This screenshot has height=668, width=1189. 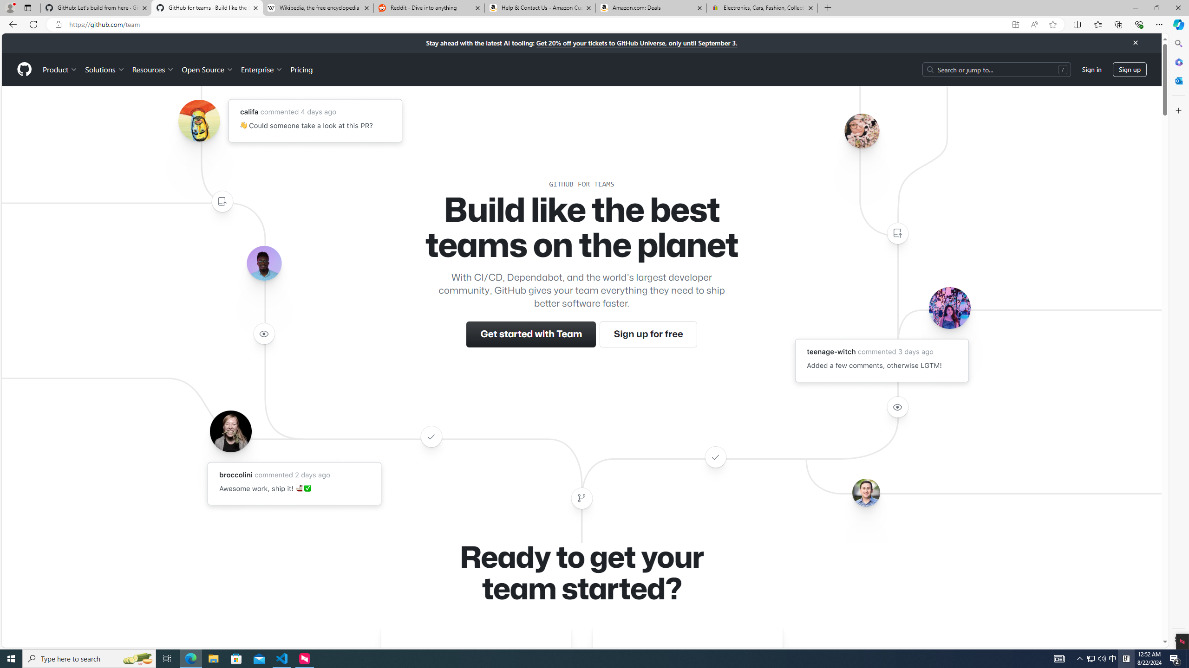 I want to click on Sign up, so click(x=1130, y=69).